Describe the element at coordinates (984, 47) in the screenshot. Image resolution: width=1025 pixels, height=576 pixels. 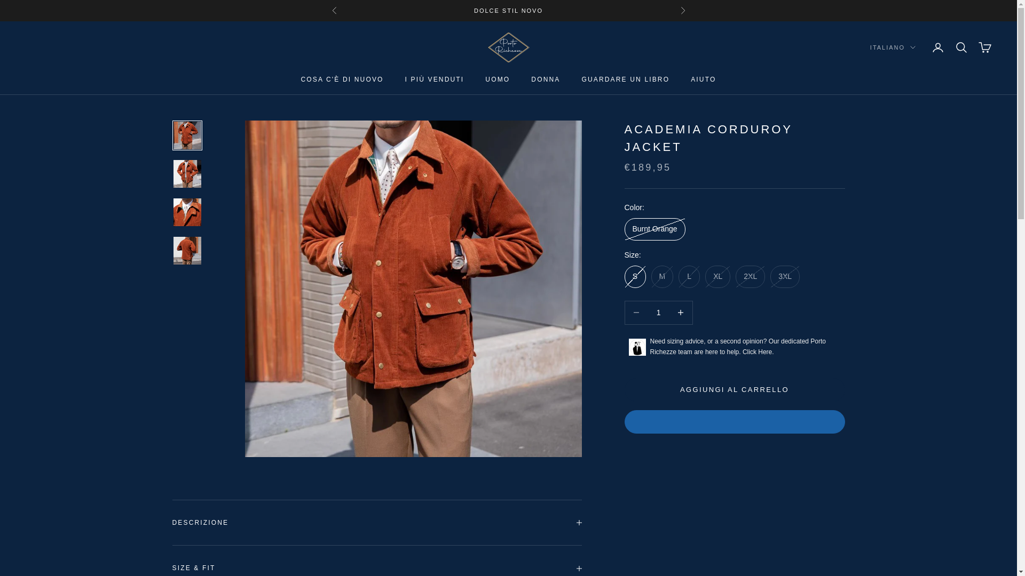
I see `Mostra il carrello` at that location.